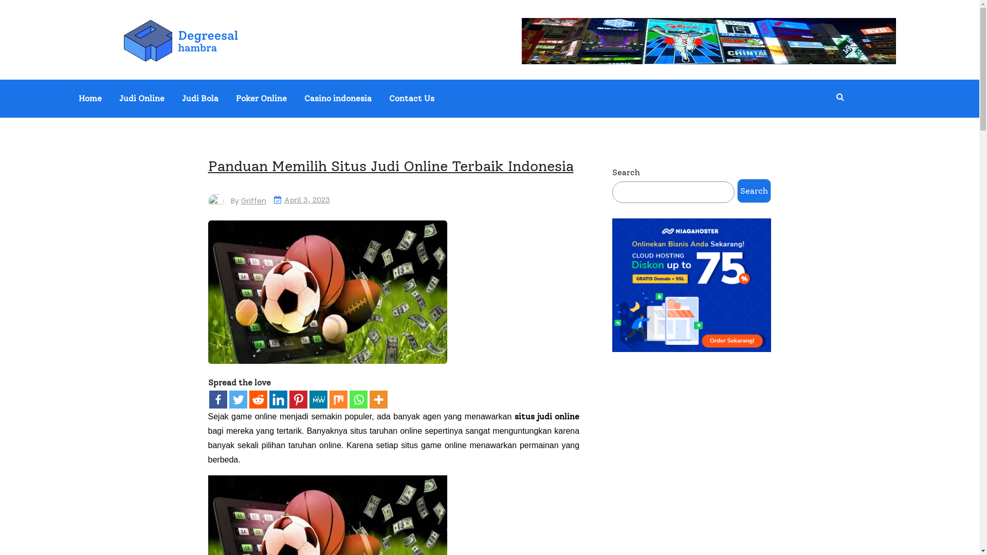 This screenshot has height=555, width=987. Describe the element at coordinates (200, 99) in the screenshot. I see `Judi Bola` at that location.